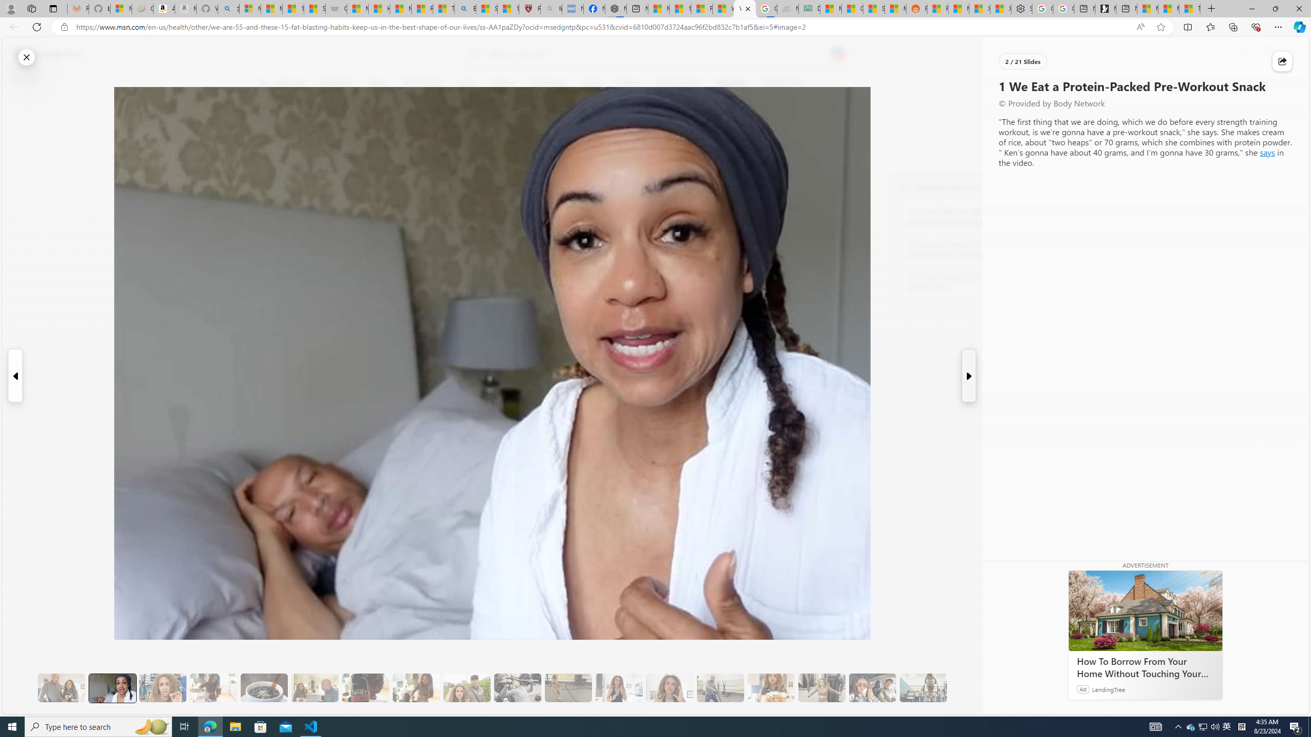 Image resolution: width=1311 pixels, height=737 pixels. What do you see at coordinates (467, 688) in the screenshot?
I see `8 They Walk to the Gym` at bounding box center [467, 688].